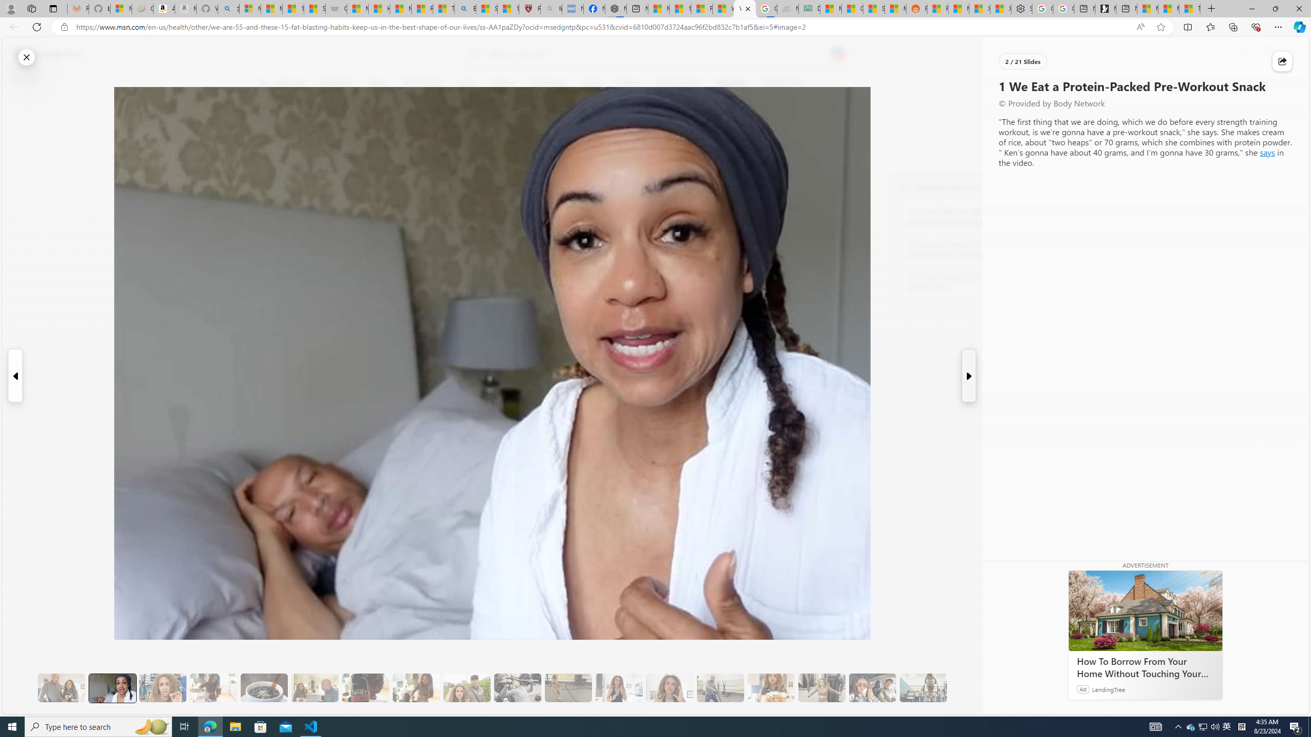 Image resolution: width=1311 pixels, height=737 pixels. What do you see at coordinates (467, 688) in the screenshot?
I see `8 They Walk to the Gym` at bounding box center [467, 688].